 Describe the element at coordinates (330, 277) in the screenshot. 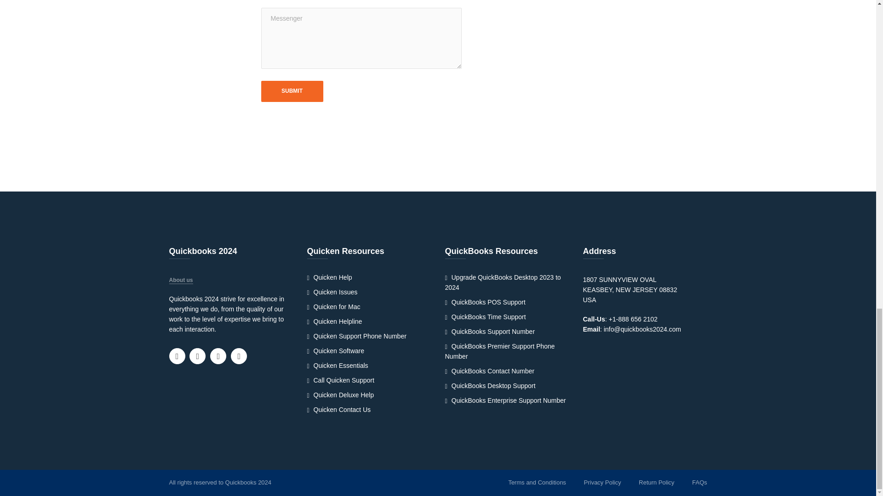

I see `Quicken Help` at that location.